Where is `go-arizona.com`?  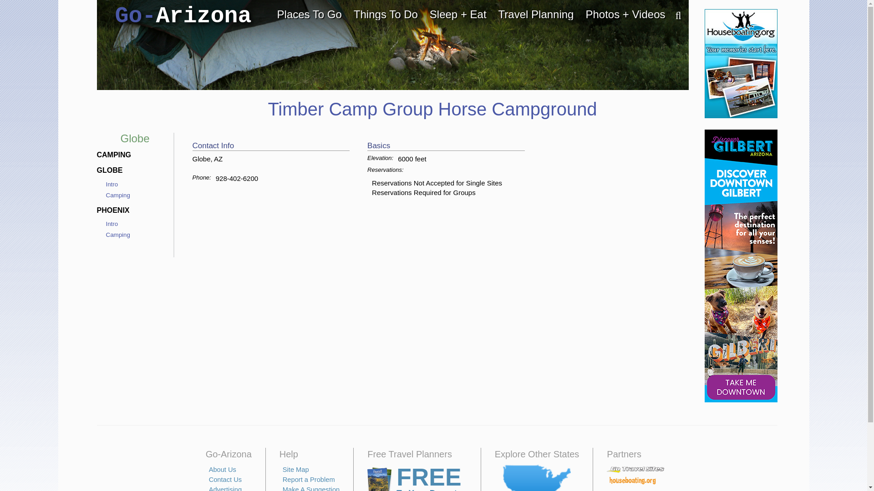
go-arizona.com is located at coordinates (183, 16).